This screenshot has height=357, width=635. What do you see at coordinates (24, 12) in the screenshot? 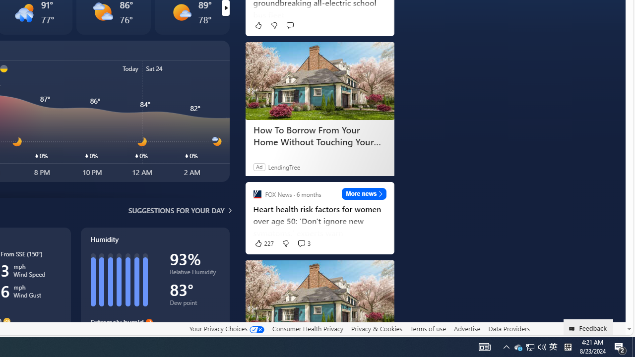
I see `Rain showers` at bounding box center [24, 12].